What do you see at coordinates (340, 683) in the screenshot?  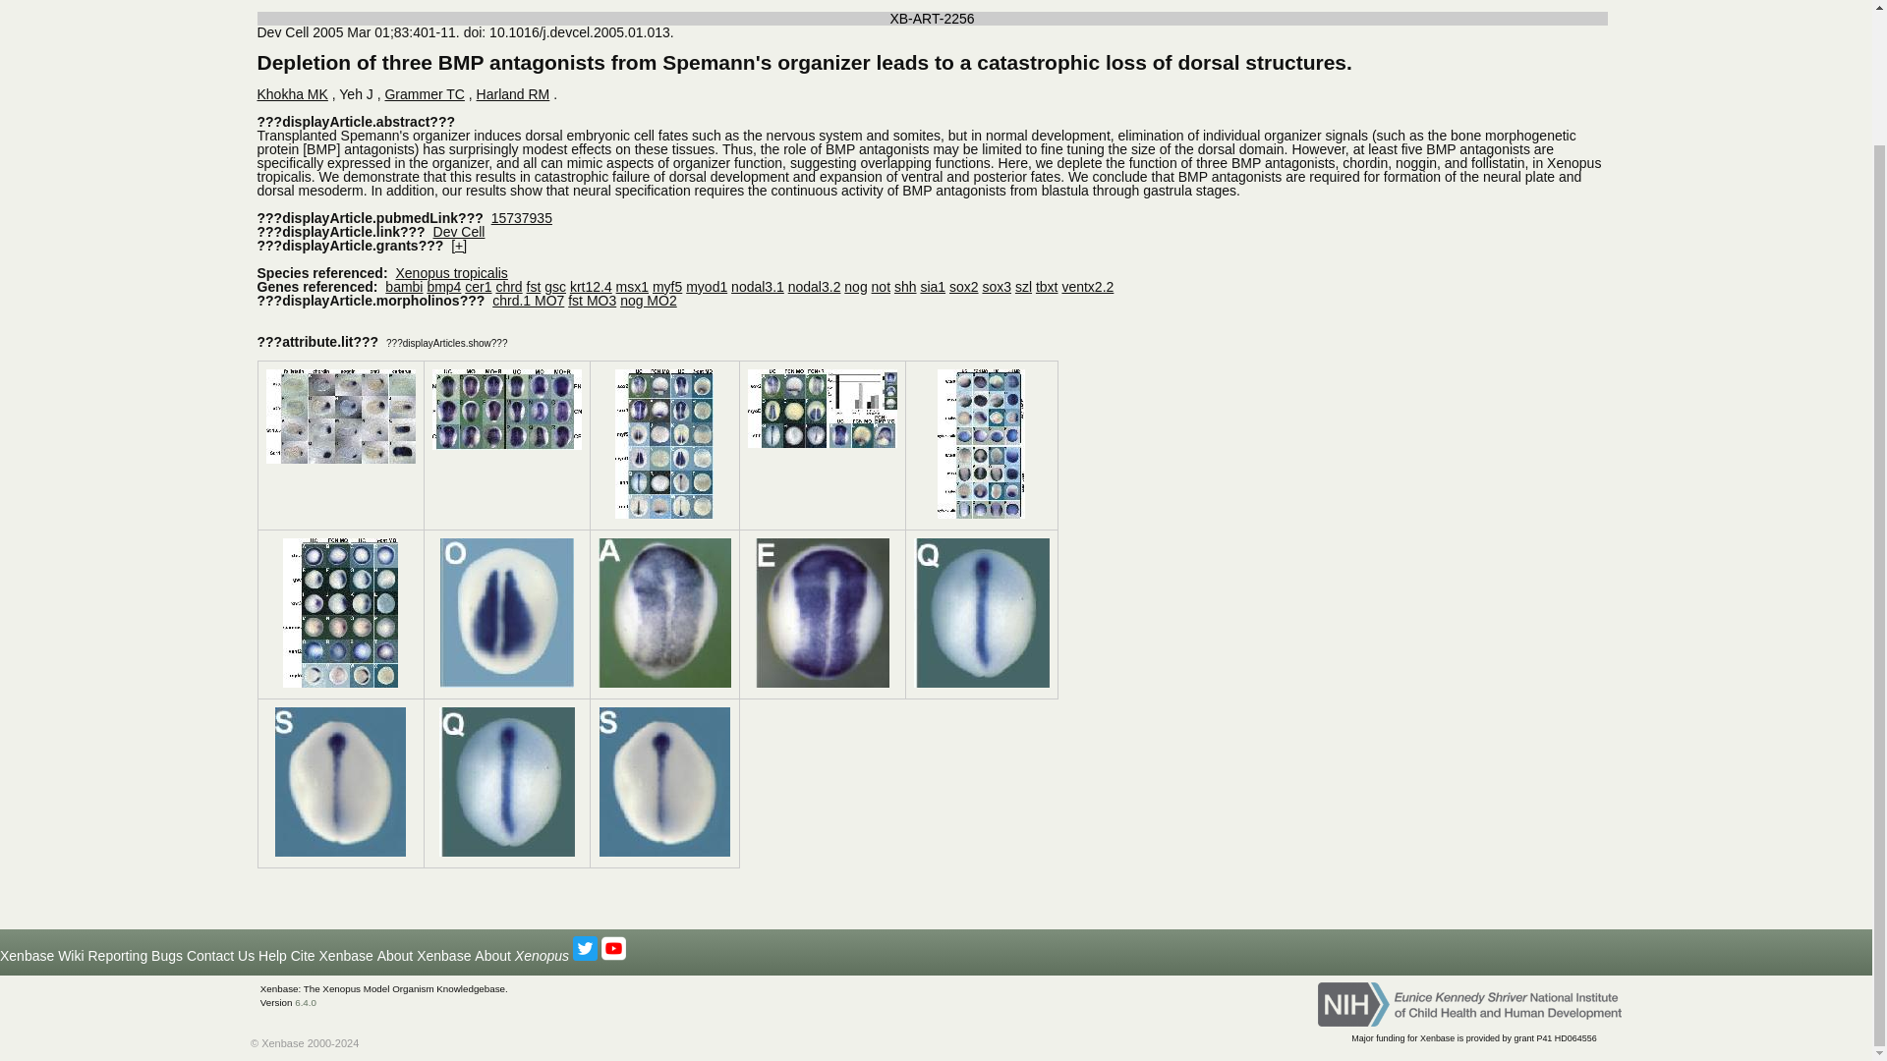 I see `3109` at bounding box center [340, 683].